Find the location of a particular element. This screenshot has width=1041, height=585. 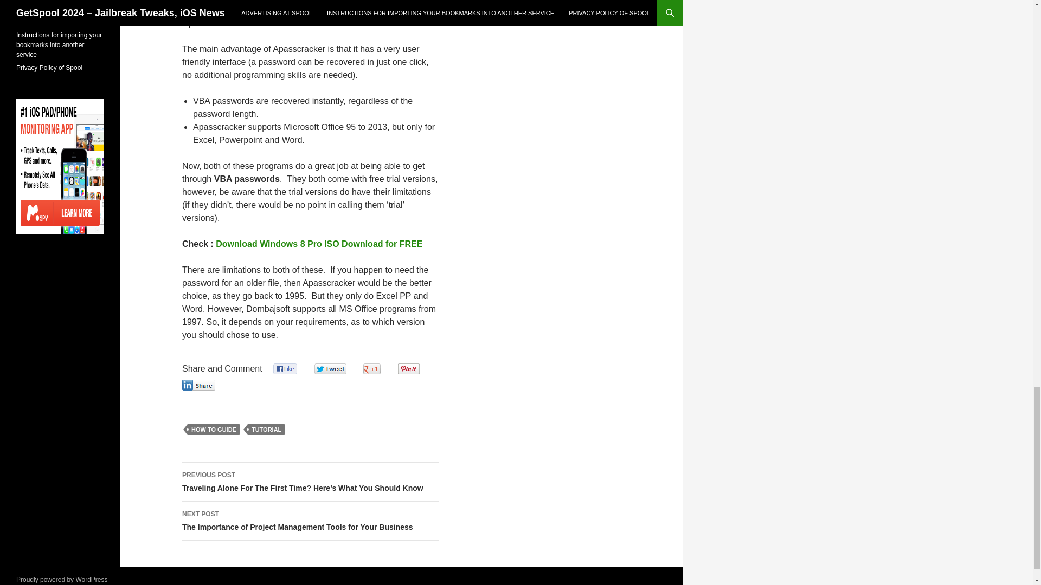

www.apasscracker.com is located at coordinates (303, 1).